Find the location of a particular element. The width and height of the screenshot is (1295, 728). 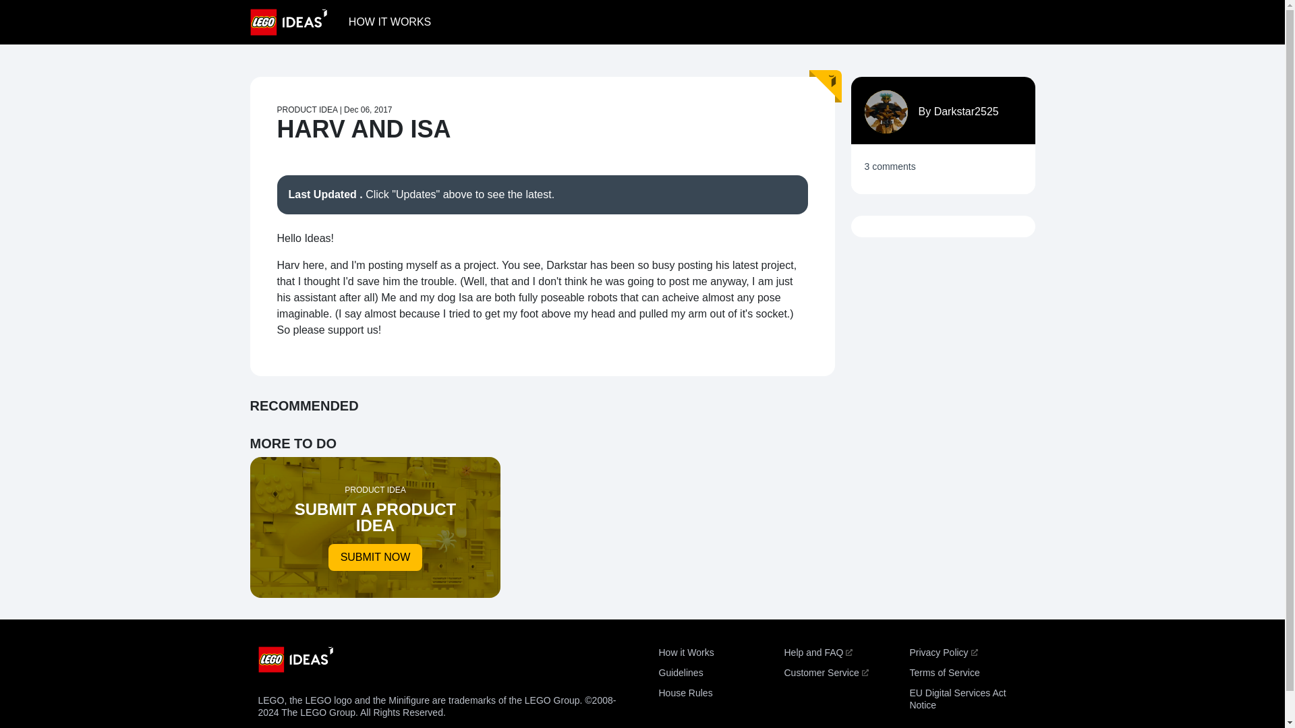

EU Digital Services Act Notice is located at coordinates (957, 698).